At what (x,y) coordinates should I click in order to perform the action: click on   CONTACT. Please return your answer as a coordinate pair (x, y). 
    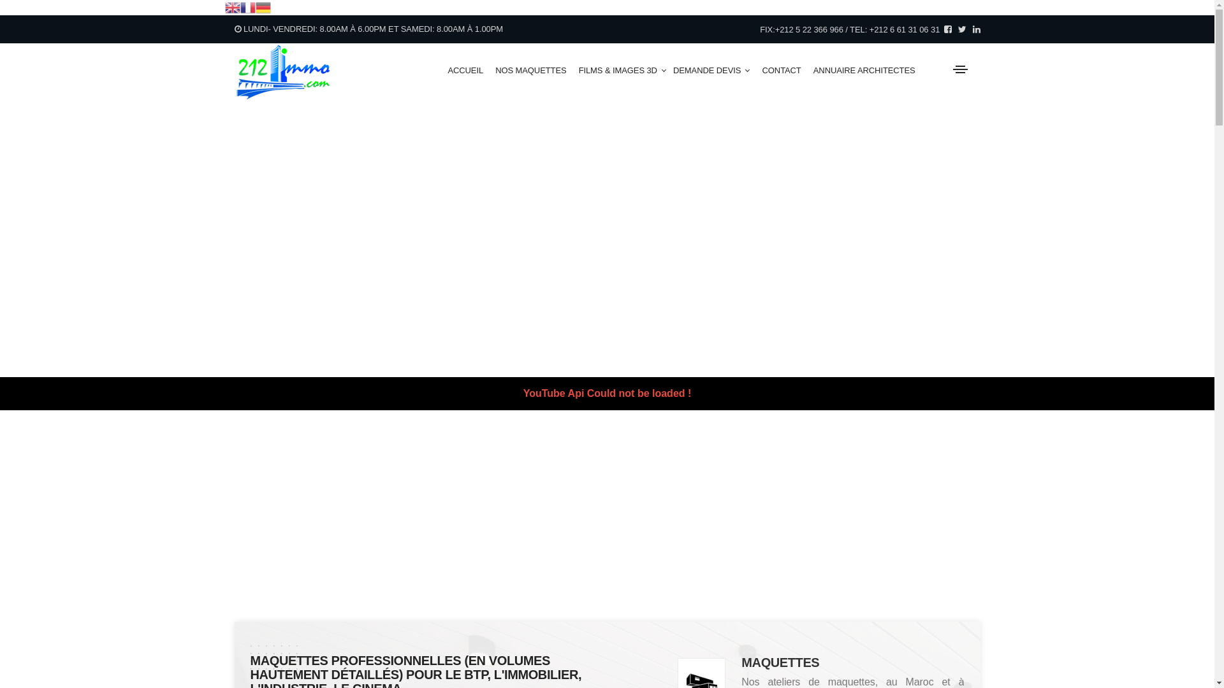
    Looking at the image, I should click on (783, 71).